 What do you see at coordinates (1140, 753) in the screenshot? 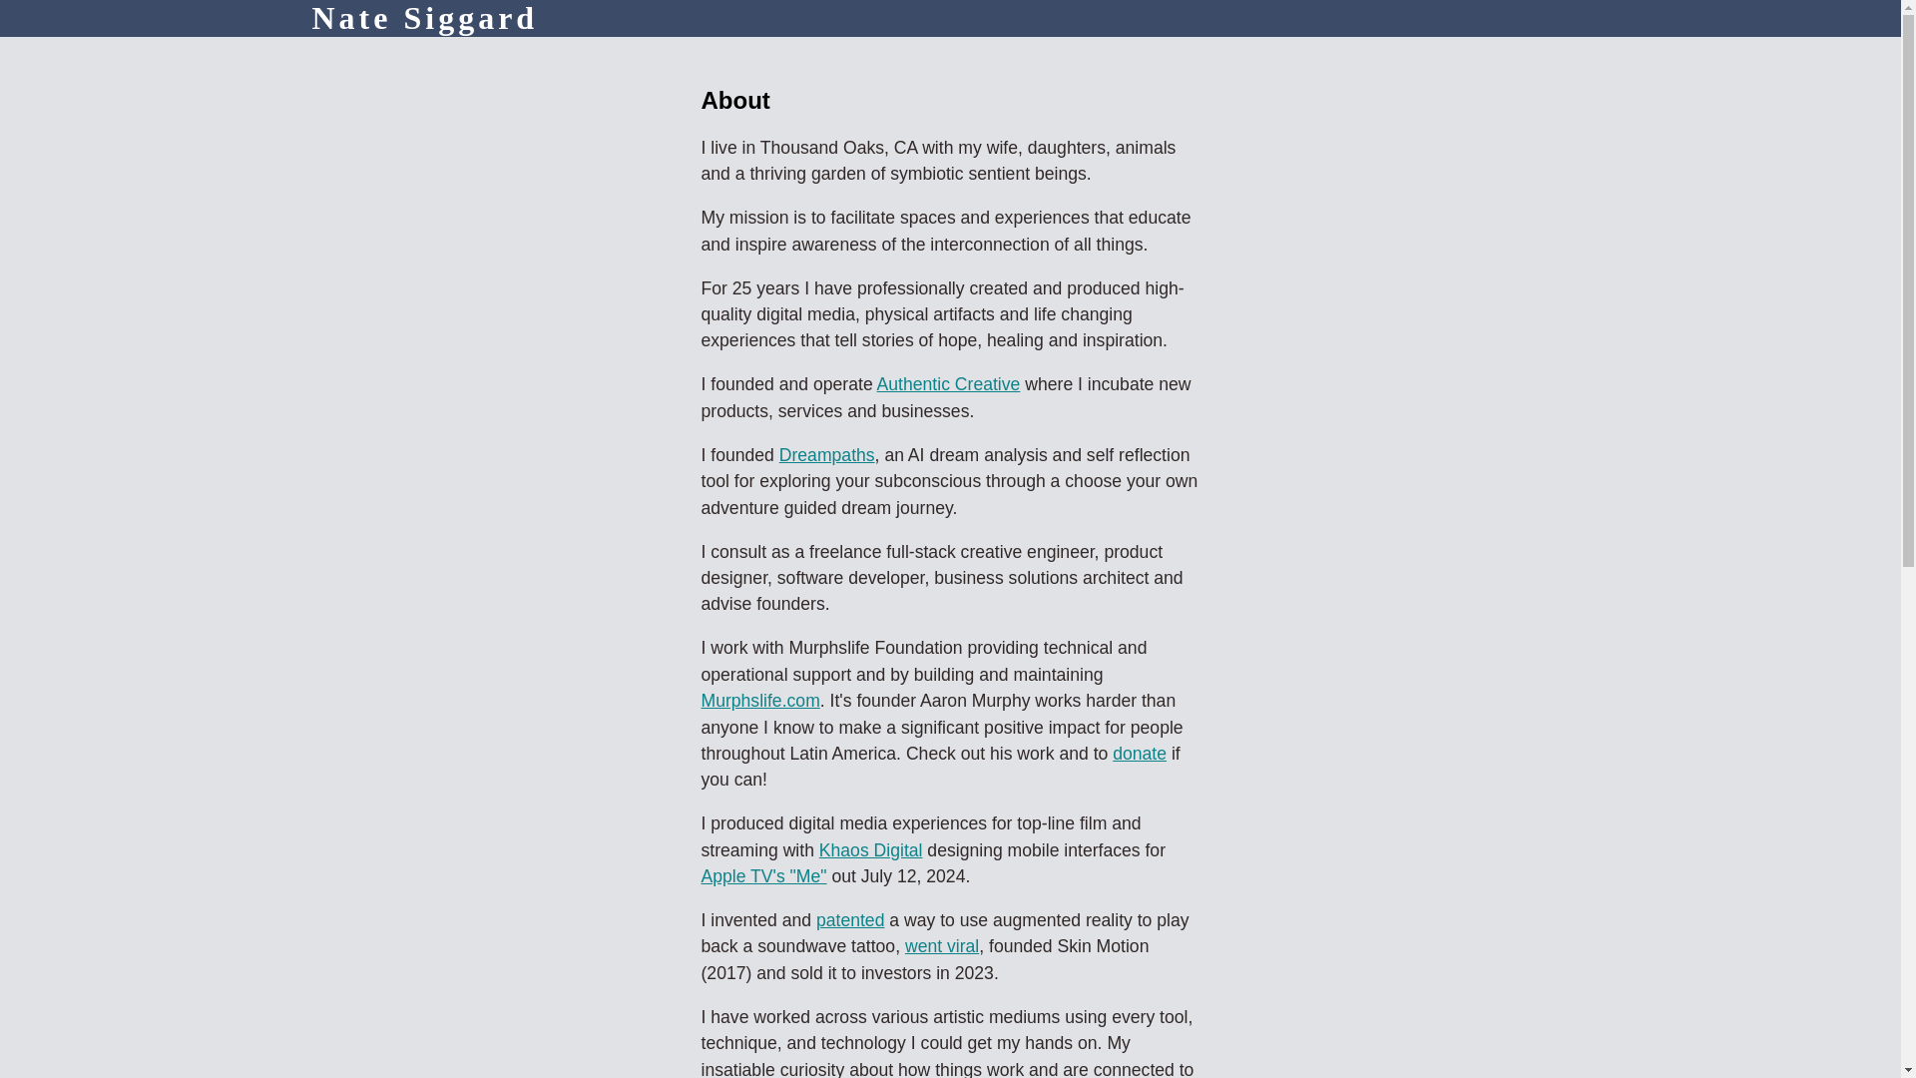
I see `donate` at bounding box center [1140, 753].